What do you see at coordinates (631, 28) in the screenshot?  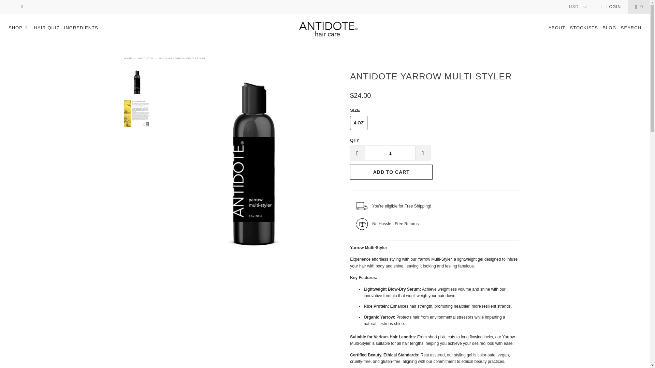 I see `SEARCH` at bounding box center [631, 28].